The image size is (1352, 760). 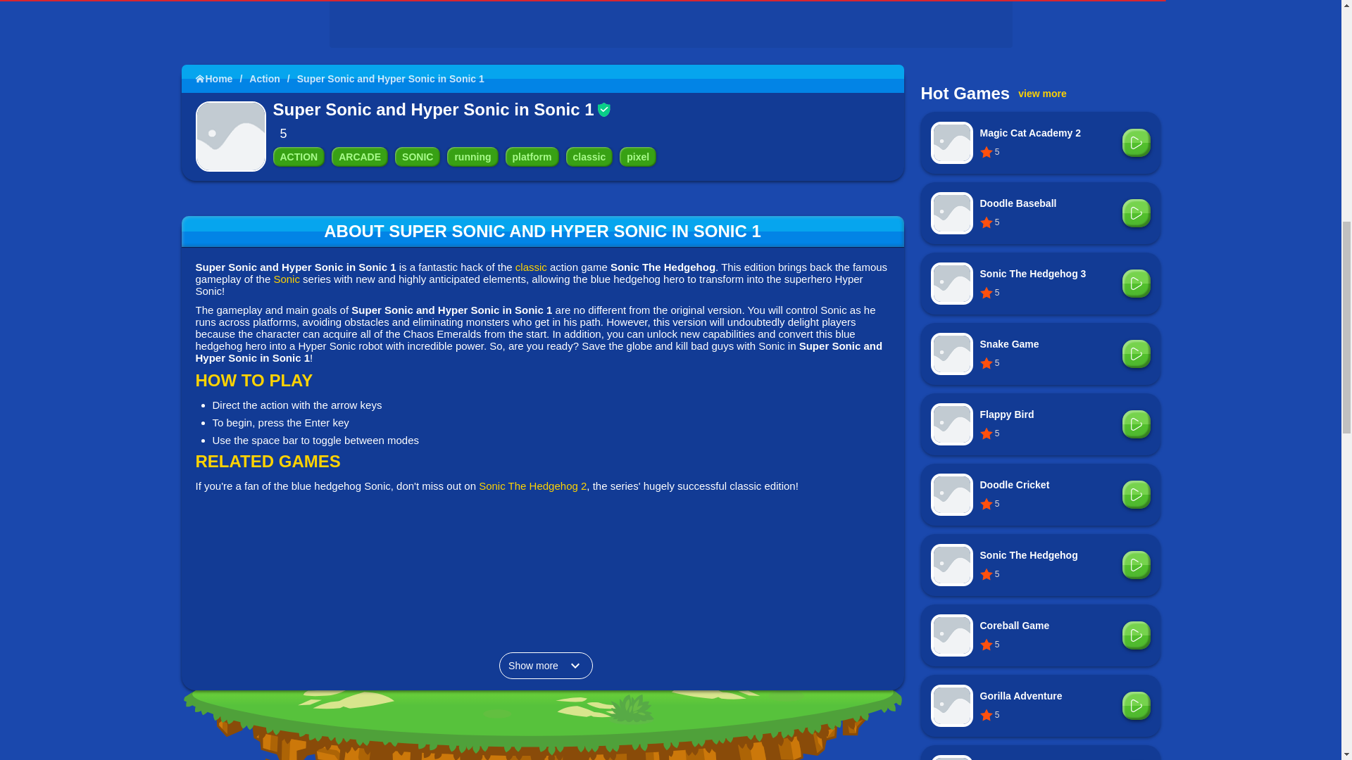 I want to click on ARCADE, so click(x=359, y=156).